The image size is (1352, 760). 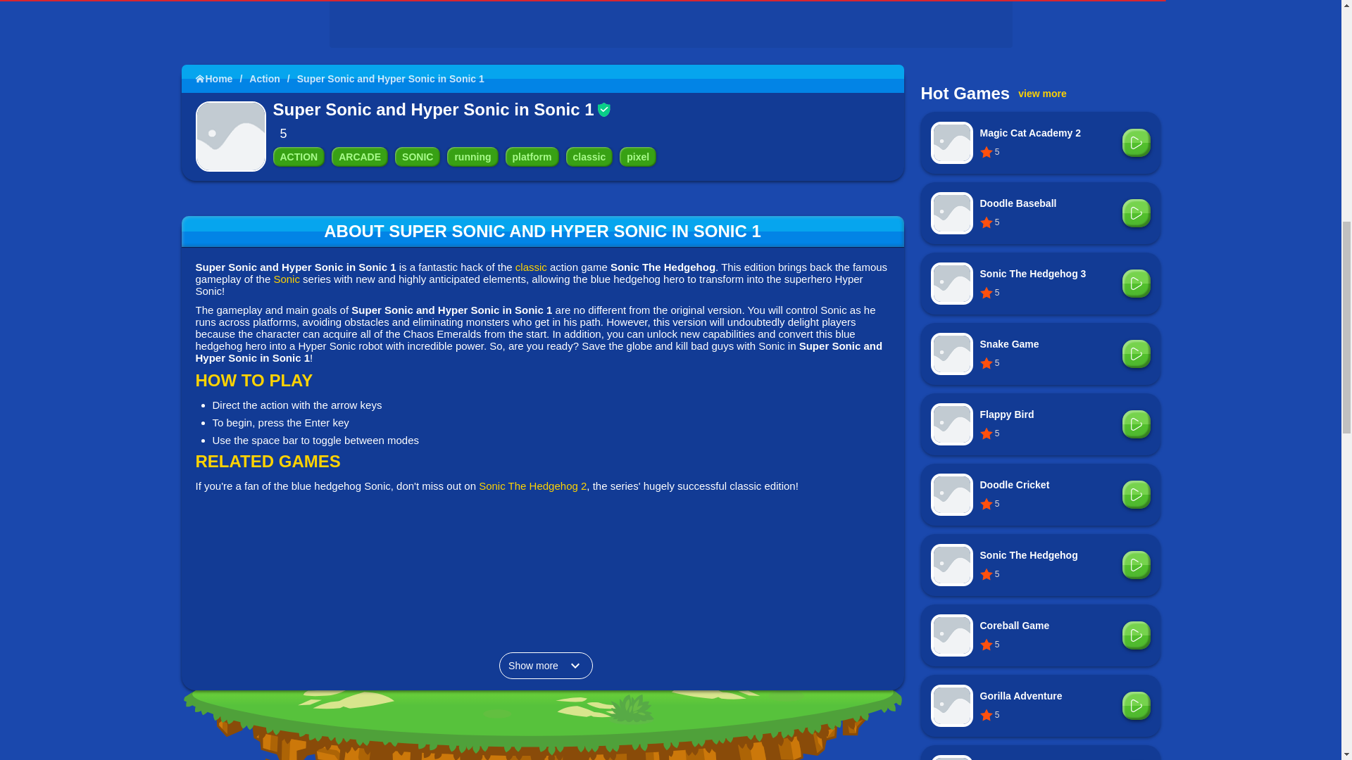 I want to click on ARCADE, so click(x=359, y=156).